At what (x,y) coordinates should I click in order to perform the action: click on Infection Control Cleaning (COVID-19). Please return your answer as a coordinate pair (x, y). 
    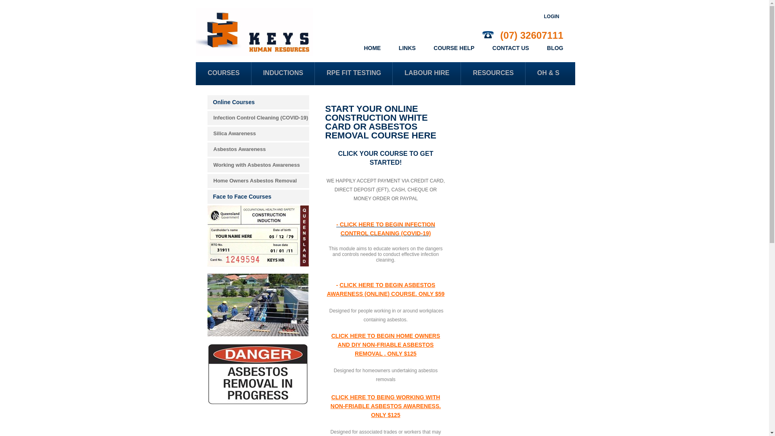
    Looking at the image, I should click on (258, 118).